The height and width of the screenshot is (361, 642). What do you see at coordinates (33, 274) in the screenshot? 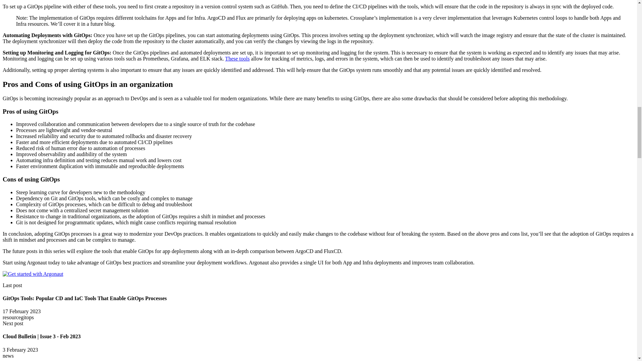
I see `Get started for free` at bounding box center [33, 274].